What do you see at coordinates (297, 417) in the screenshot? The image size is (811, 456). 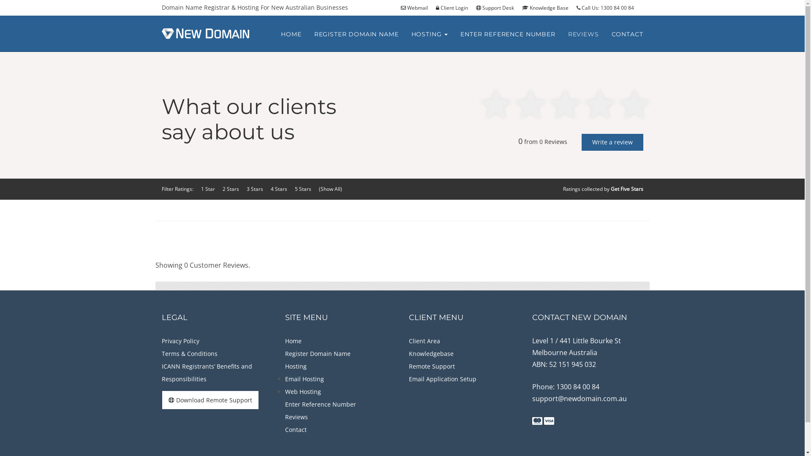 I see `Reviews` at bounding box center [297, 417].